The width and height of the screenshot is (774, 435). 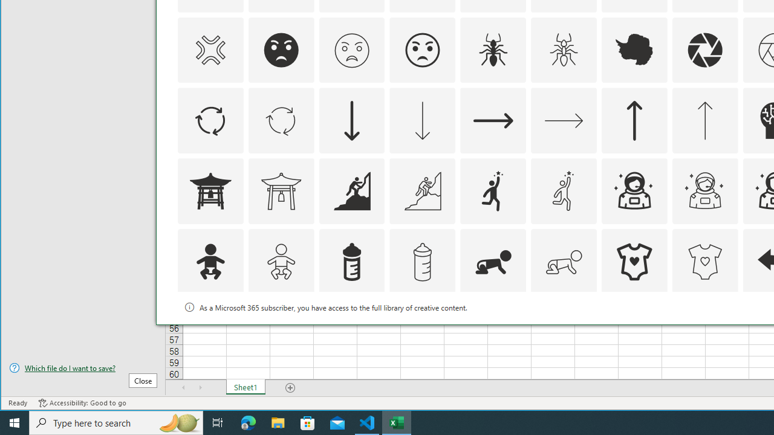 What do you see at coordinates (210, 262) in the screenshot?
I see `AutomationID: Icons_Baby` at bounding box center [210, 262].